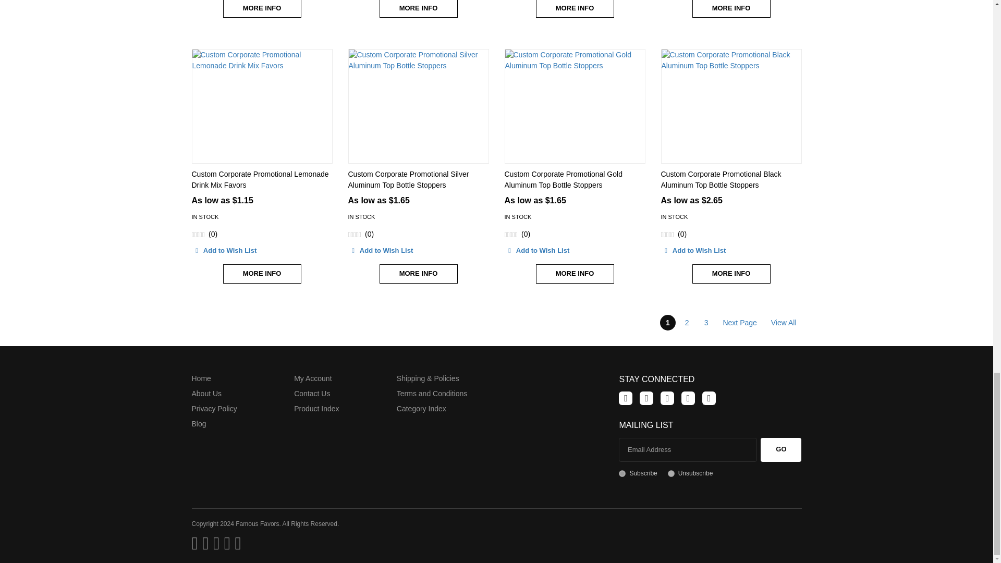 Image resolution: width=1001 pixels, height=563 pixels. Describe the element at coordinates (622, 473) in the screenshot. I see `1` at that location.